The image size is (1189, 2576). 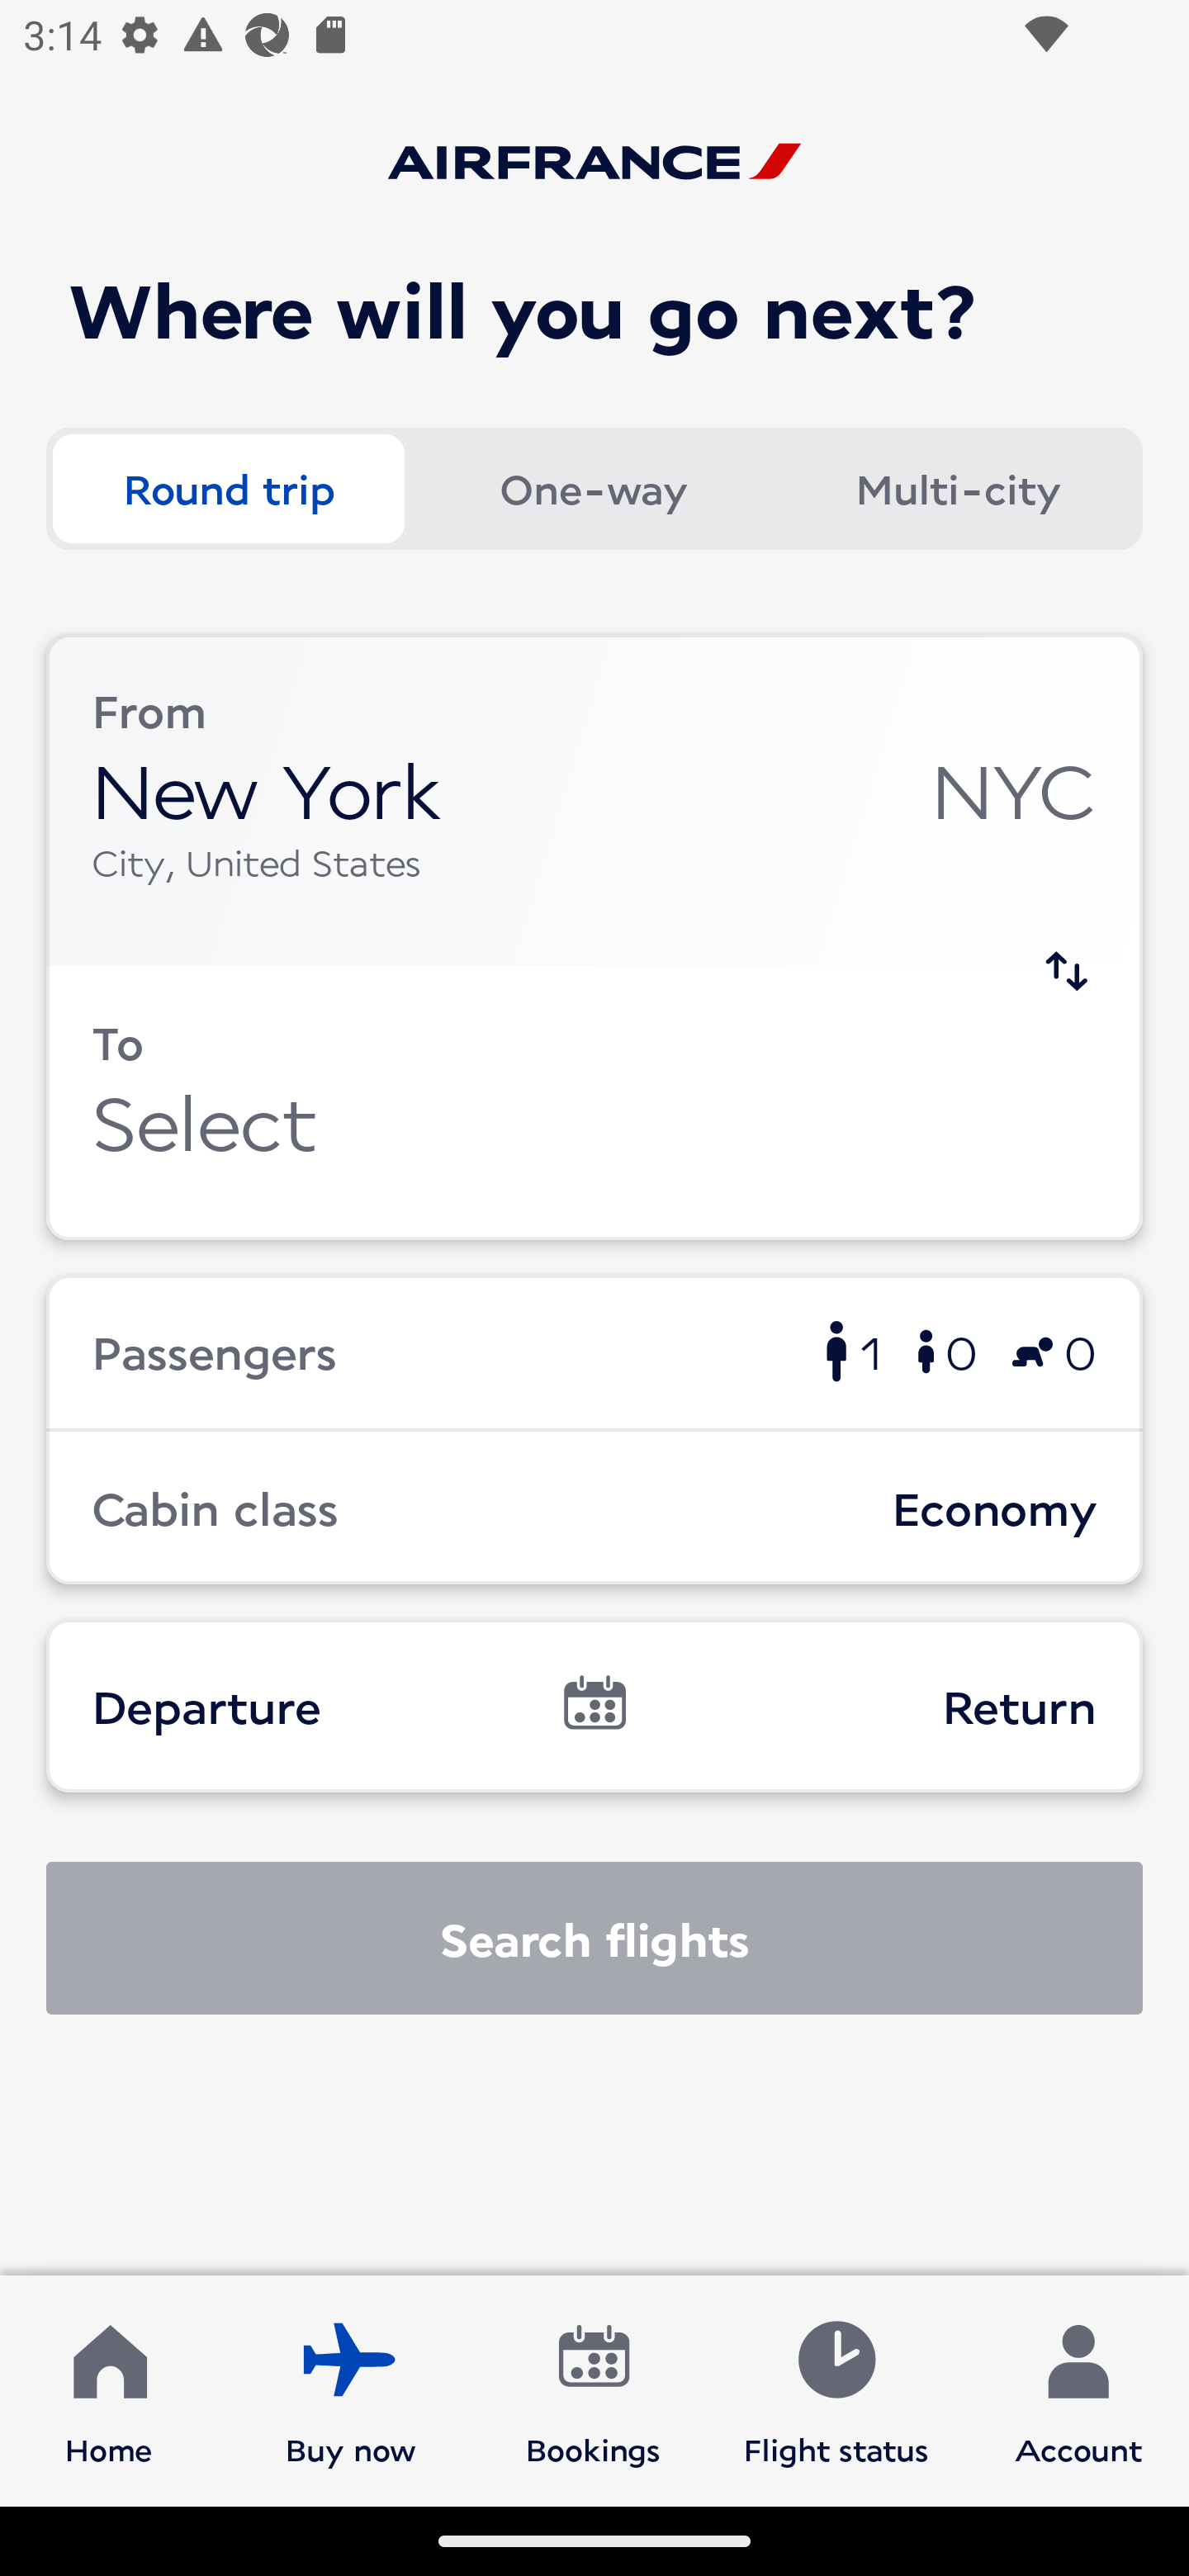 I want to click on Passengers 1 0 0, so click(x=594, y=1351).